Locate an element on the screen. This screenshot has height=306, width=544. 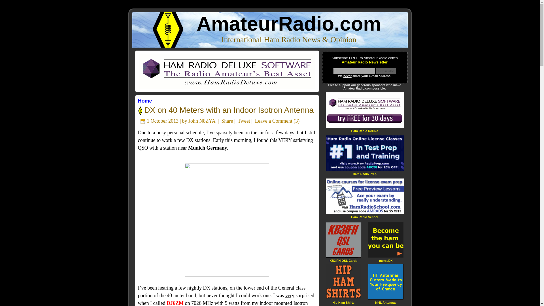
Subscribe is located at coordinates (386, 71).